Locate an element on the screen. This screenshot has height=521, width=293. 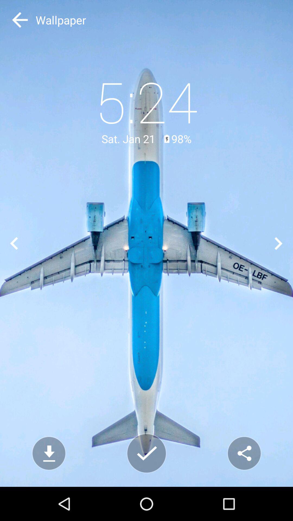
down load option is located at coordinates (49, 453).